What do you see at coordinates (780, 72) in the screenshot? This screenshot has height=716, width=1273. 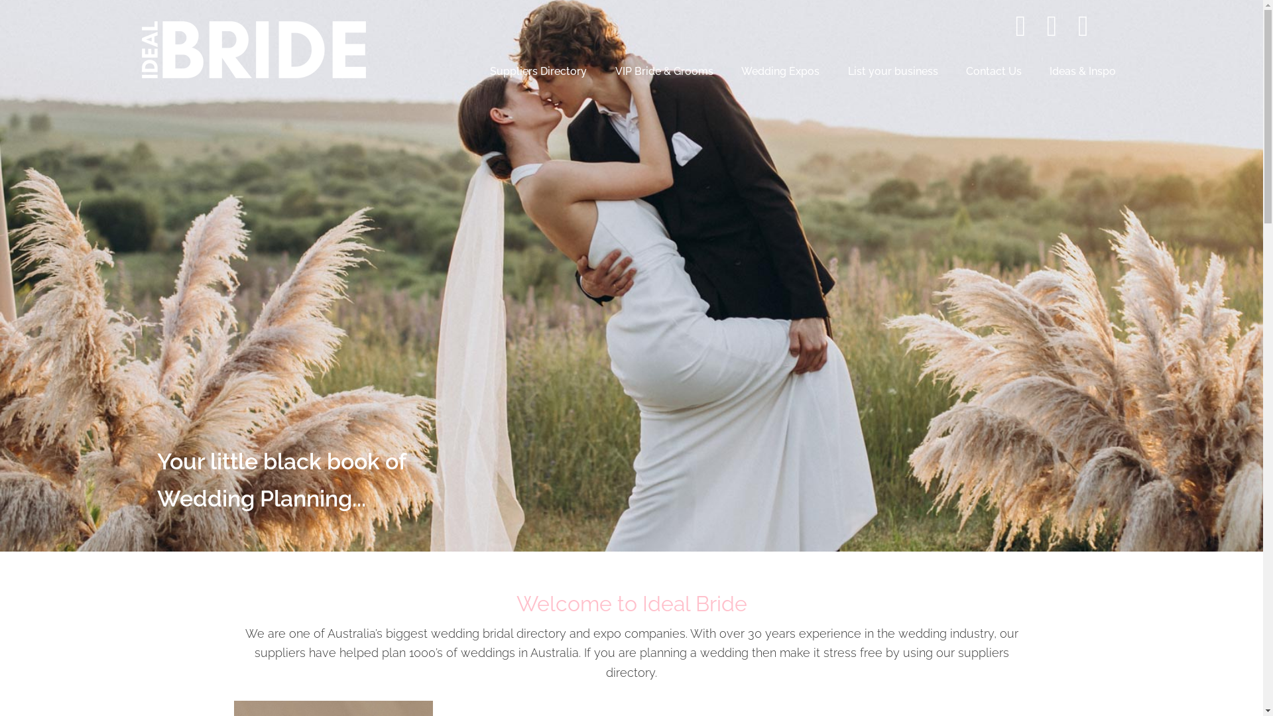 I see `Wedding Expos` at bounding box center [780, 72].